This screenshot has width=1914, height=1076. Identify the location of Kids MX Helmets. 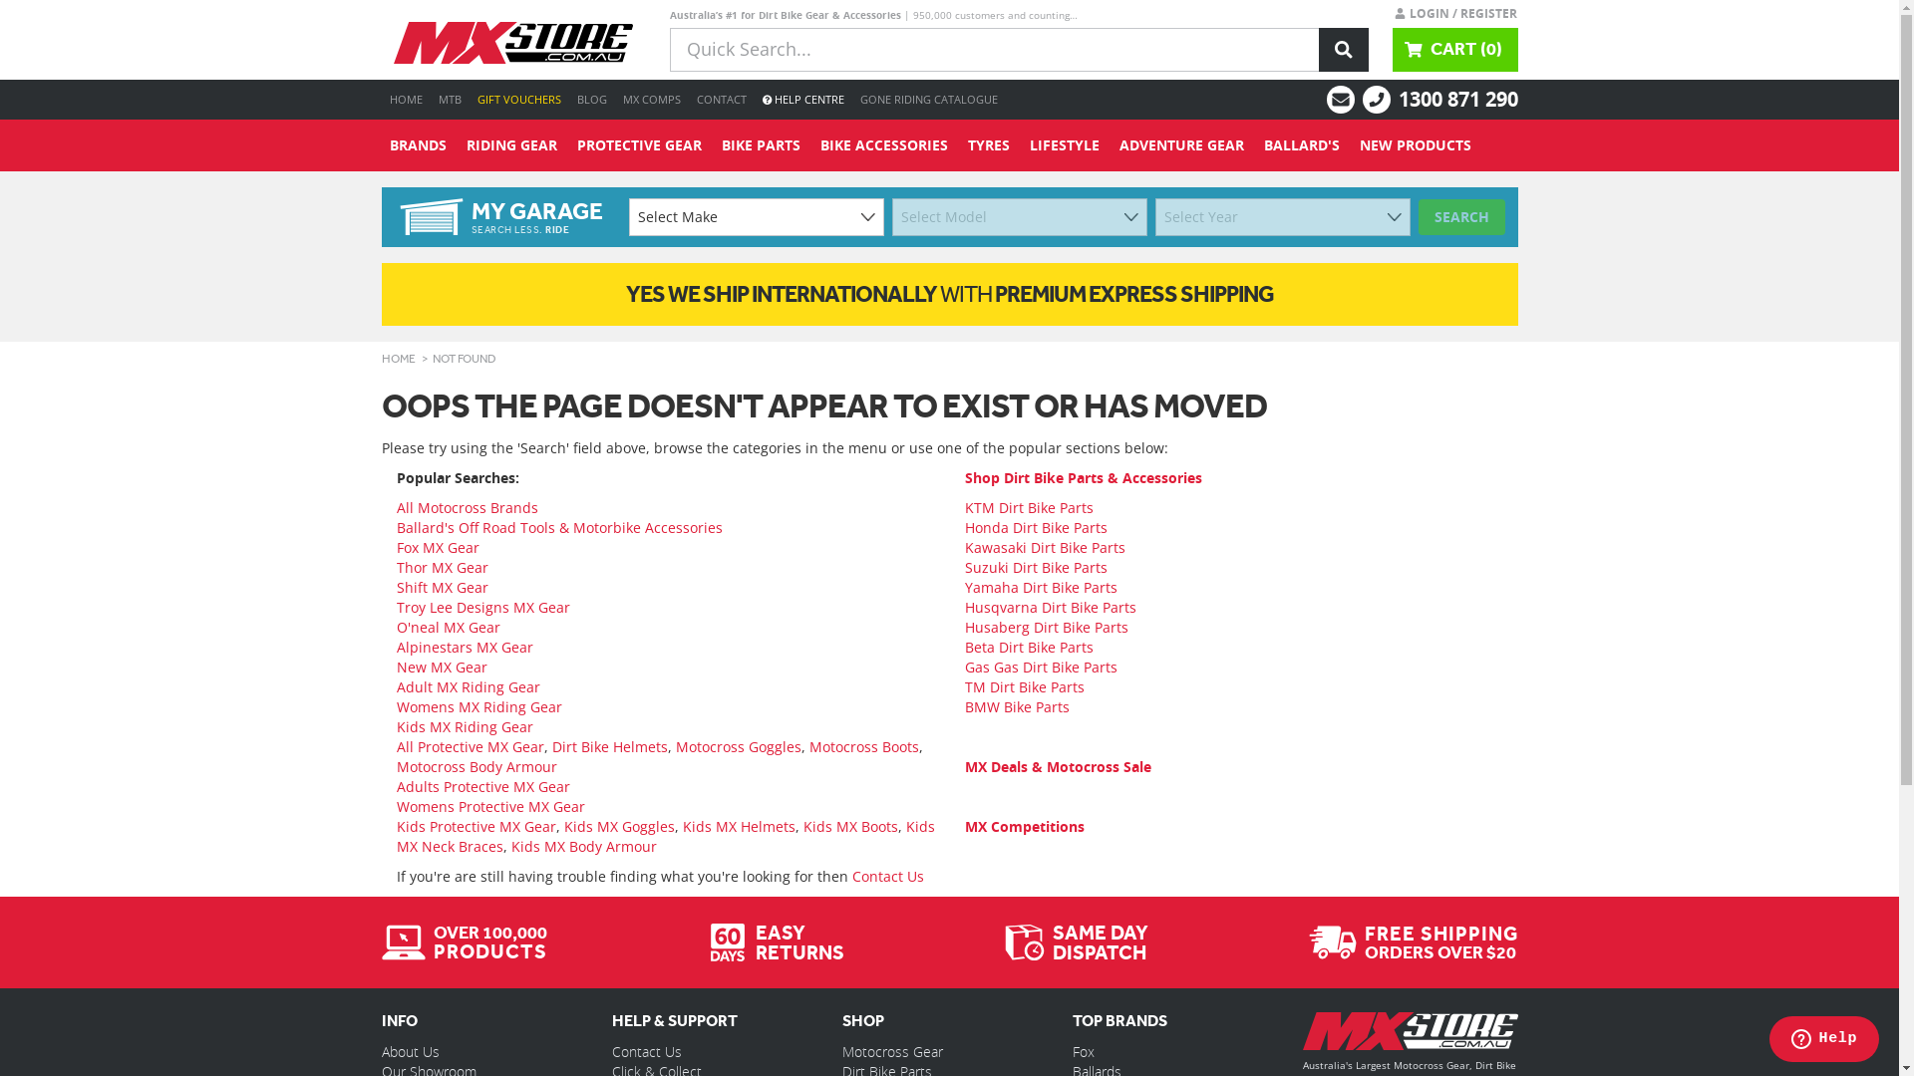
(738, 827).